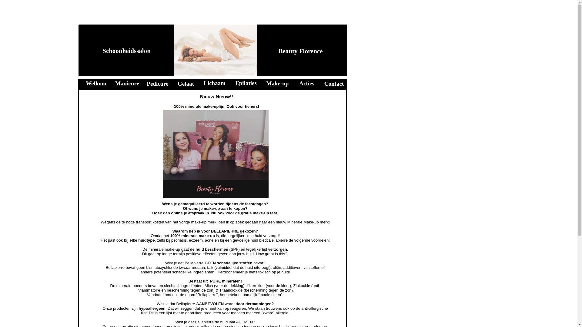  I want to click on Acties, so click(307, 84).